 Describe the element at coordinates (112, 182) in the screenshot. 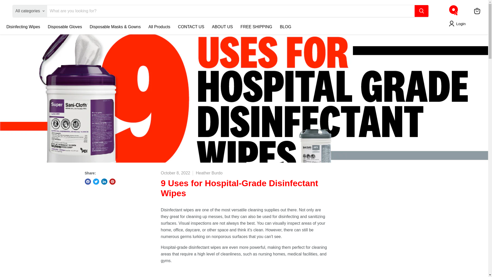

I see `Pin on Pinterest` at that location.